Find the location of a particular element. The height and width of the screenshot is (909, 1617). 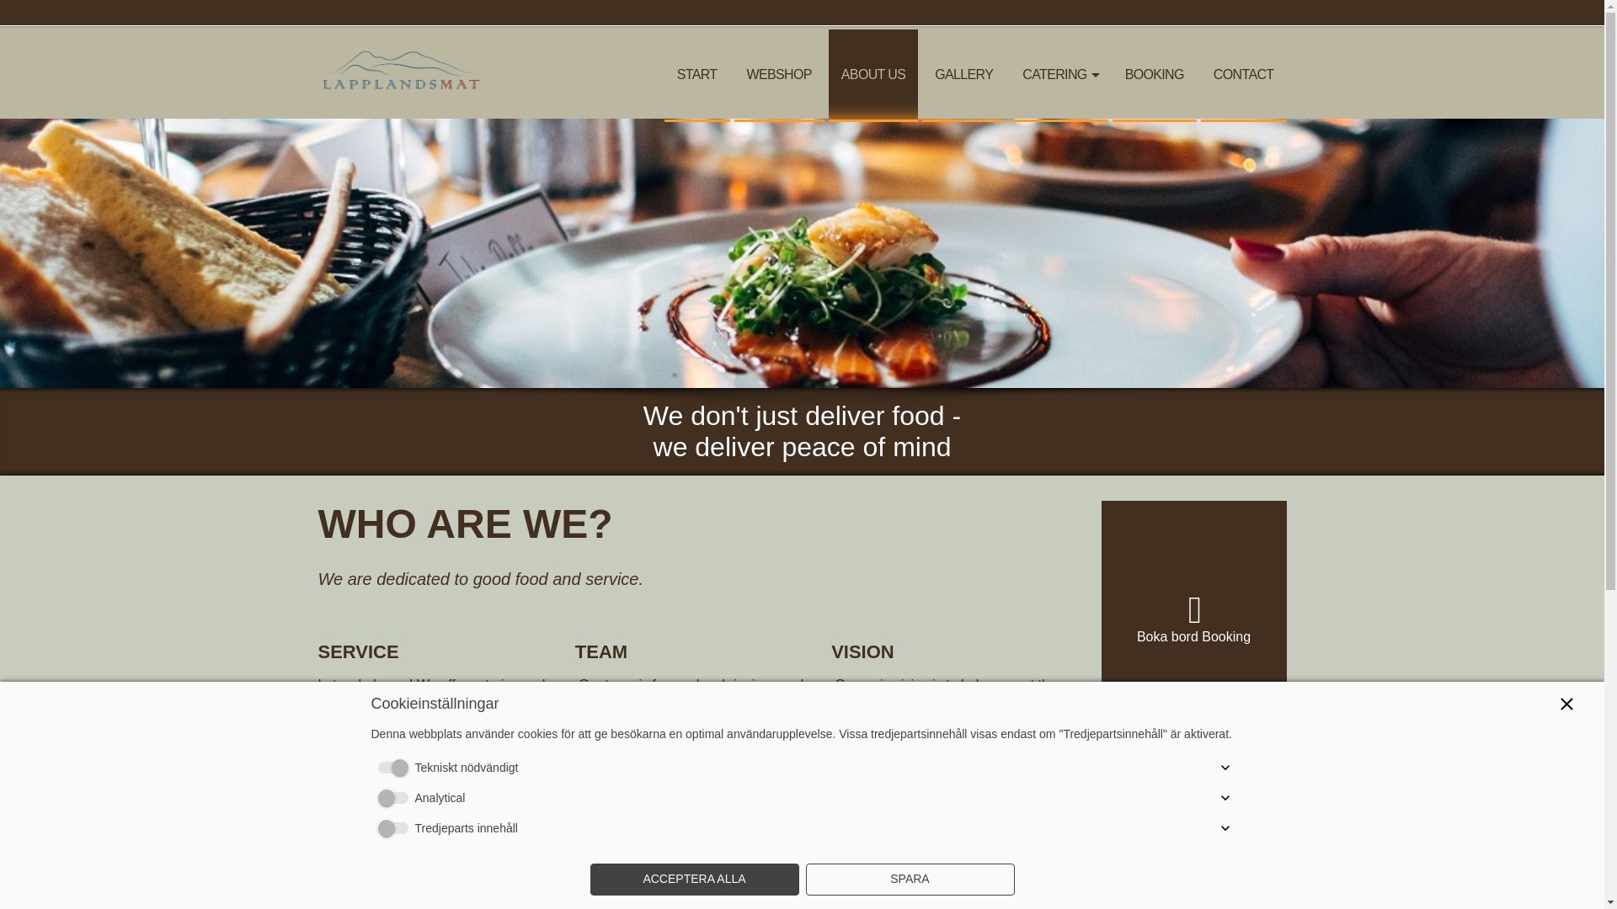

Catering is located at coordinates (1058, 75).